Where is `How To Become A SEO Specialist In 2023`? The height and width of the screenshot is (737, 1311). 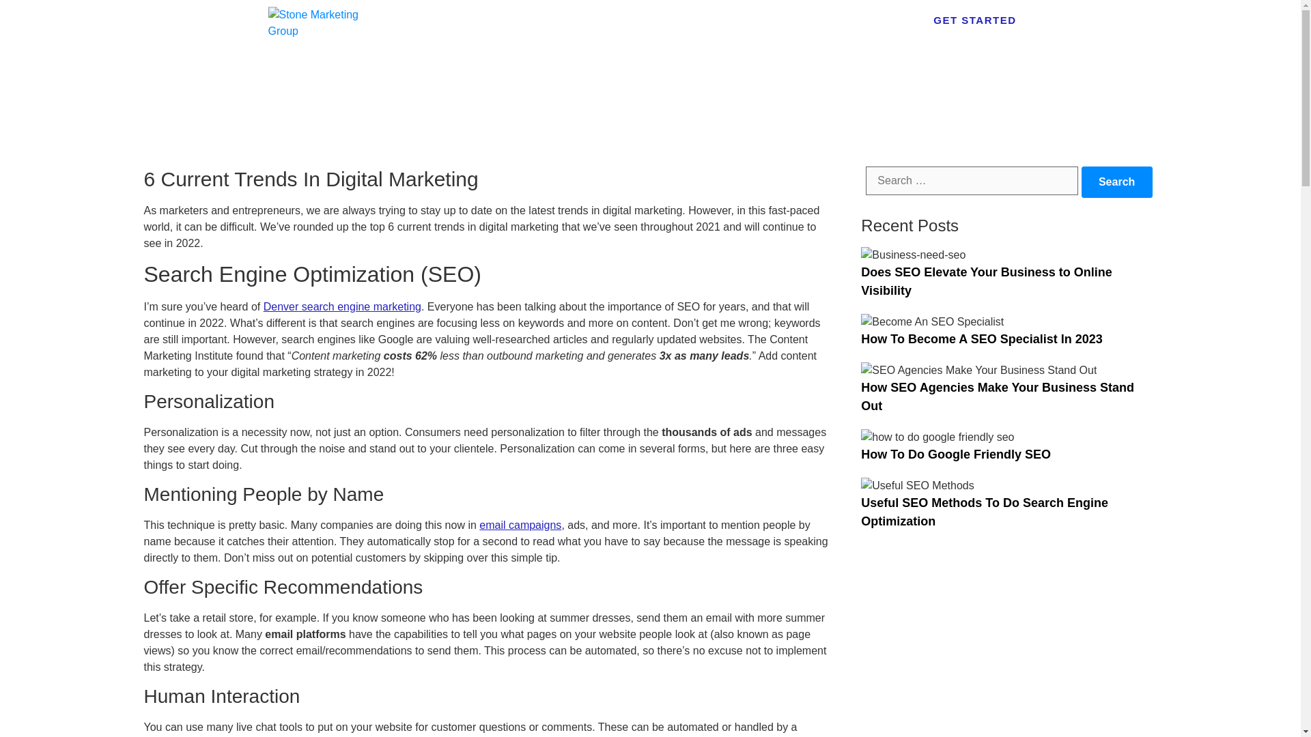 How To Become A SEO Specialist In 2023 is located at coordinates (982, 338).